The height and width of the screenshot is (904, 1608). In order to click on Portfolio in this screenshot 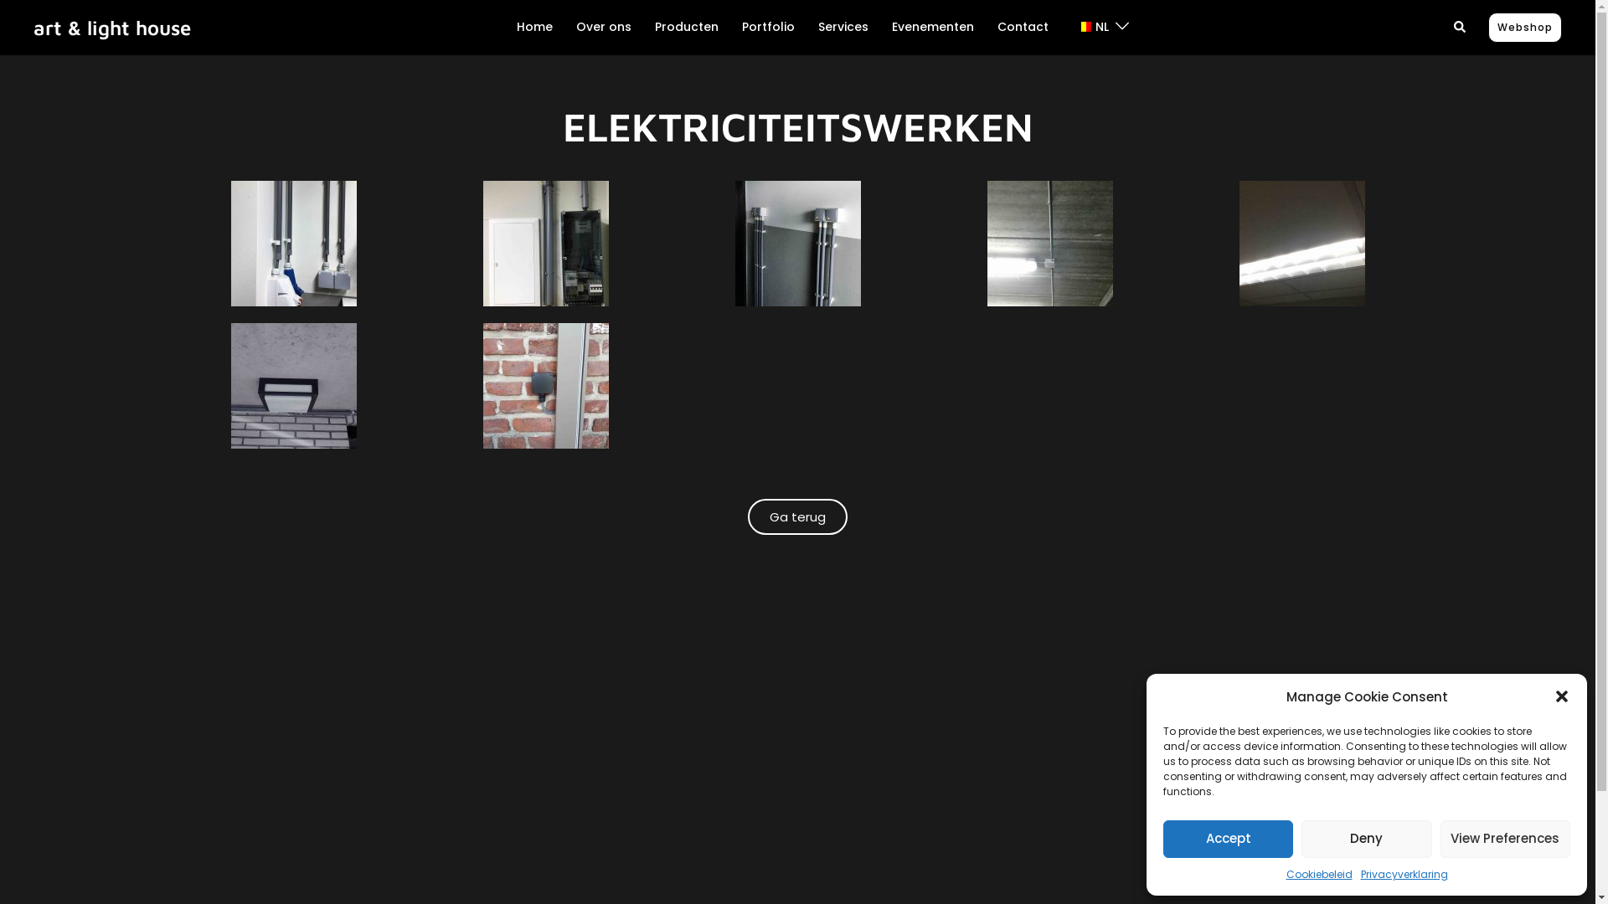, I will do `click(769, 28)`.